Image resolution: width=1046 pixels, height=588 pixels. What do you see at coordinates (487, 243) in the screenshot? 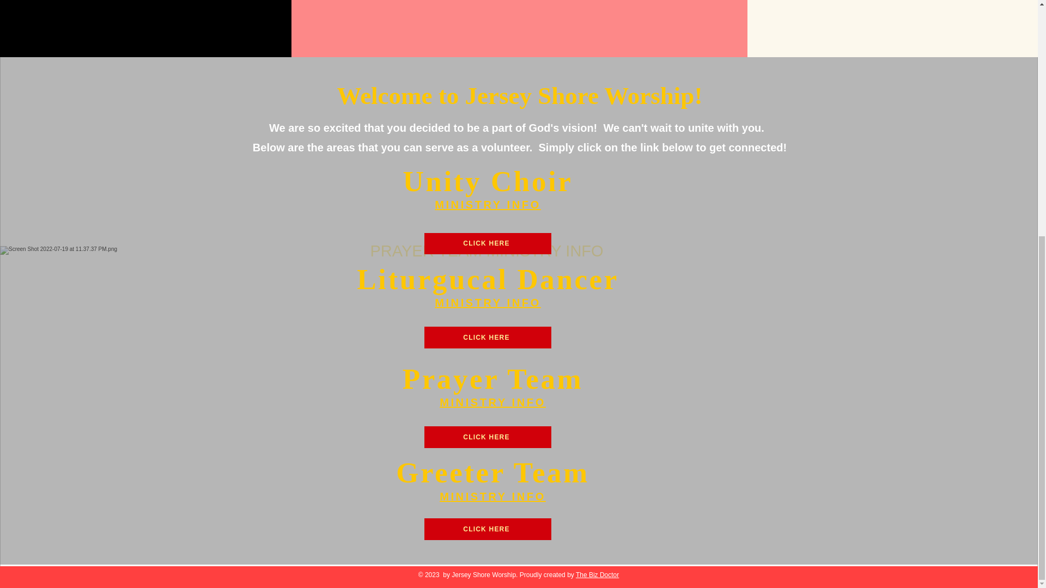
I see `CLICK HERE` at bounding box center [487, 243].